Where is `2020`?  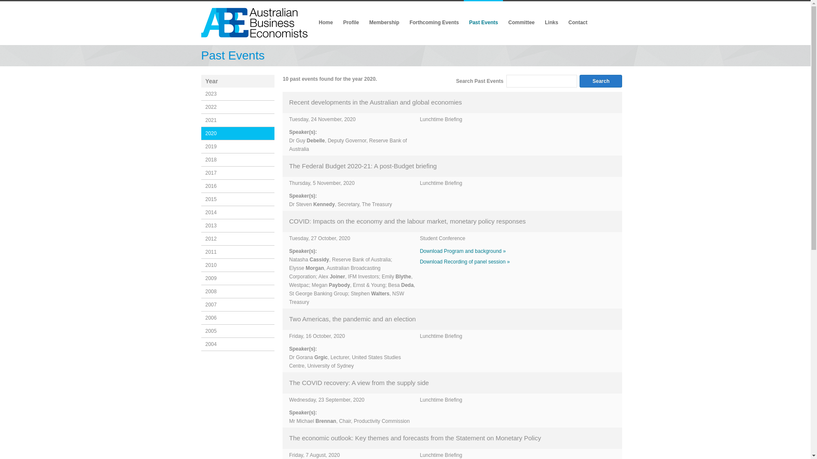
2020 is located at coordinates (237, 133).